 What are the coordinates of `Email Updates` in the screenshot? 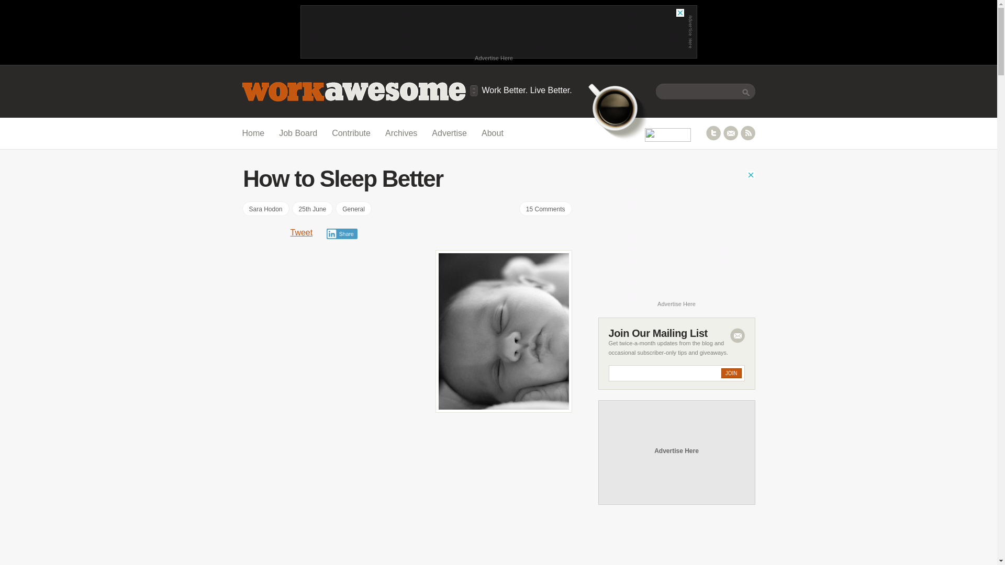 It's located at (731, 133).